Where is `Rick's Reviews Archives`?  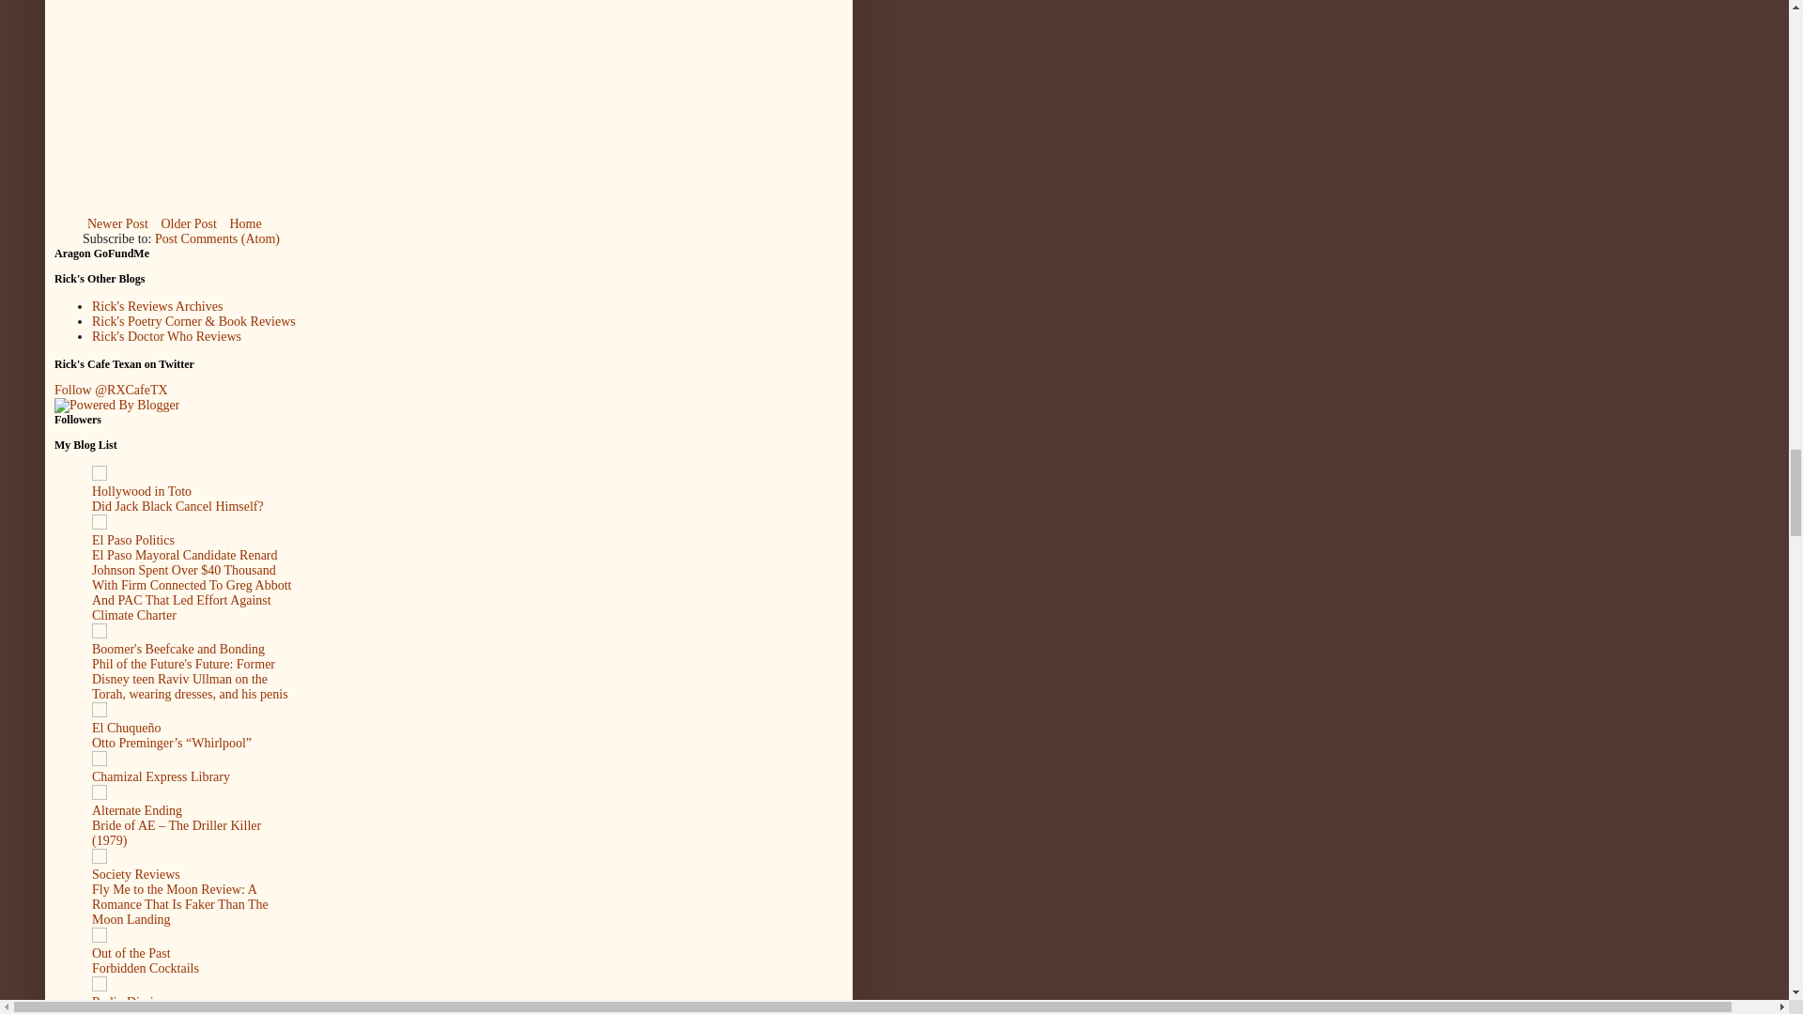
Rick's Reviews Archives is located at coordinates (156, 306).